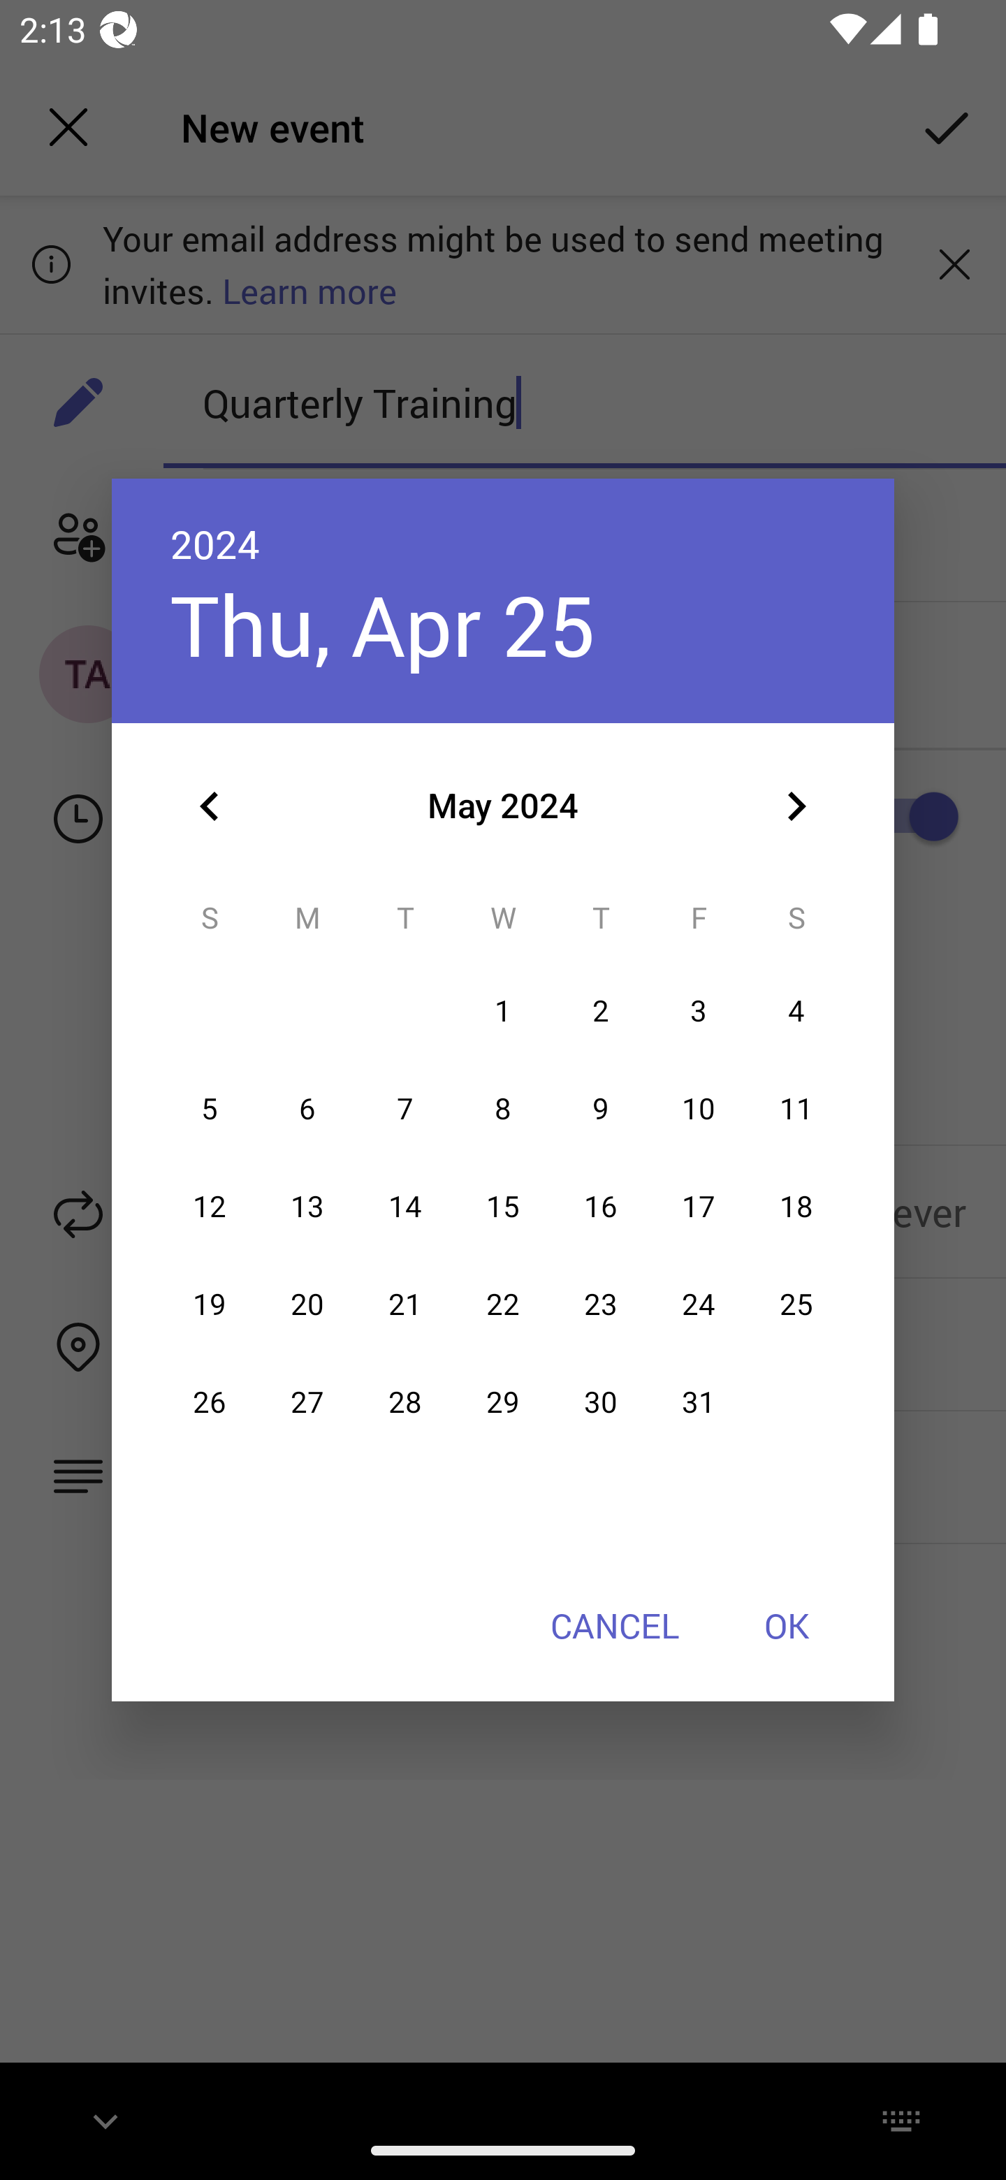 This screenshot has width=1006, height=2180. Describe the element at coordinates (503, 1305) in the screenshot. I see `22 22 May 2024` at that location.